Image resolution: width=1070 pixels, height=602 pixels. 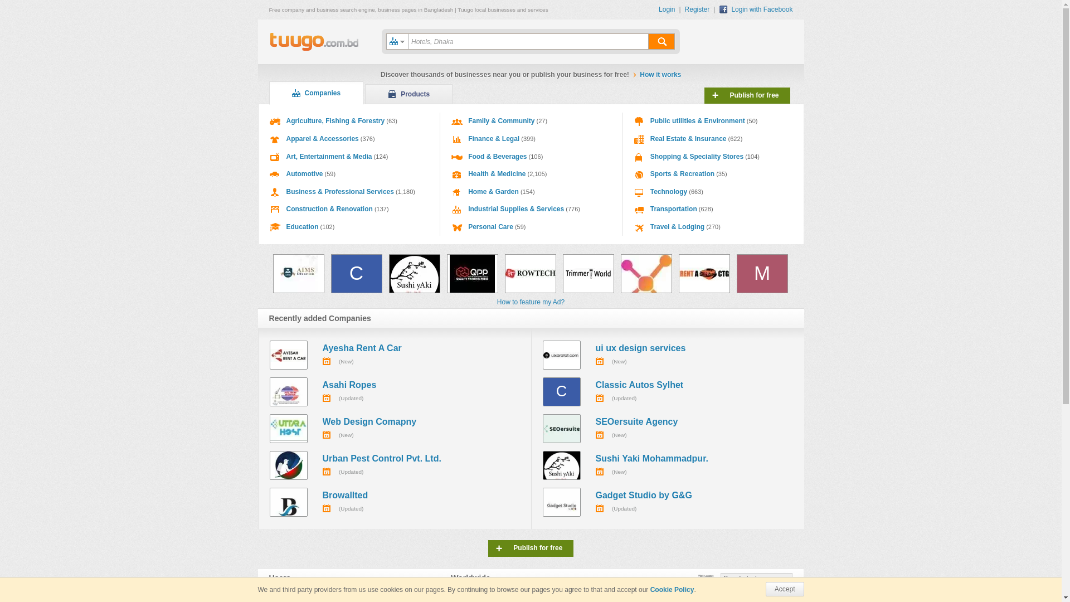 I want to click on Companies, so click(x=316, y=93).